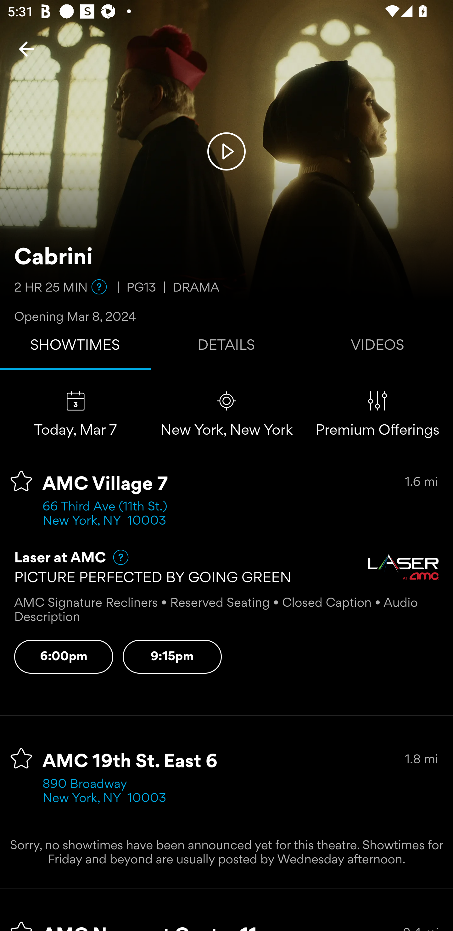  I want to click on Back, so click(26, 49).